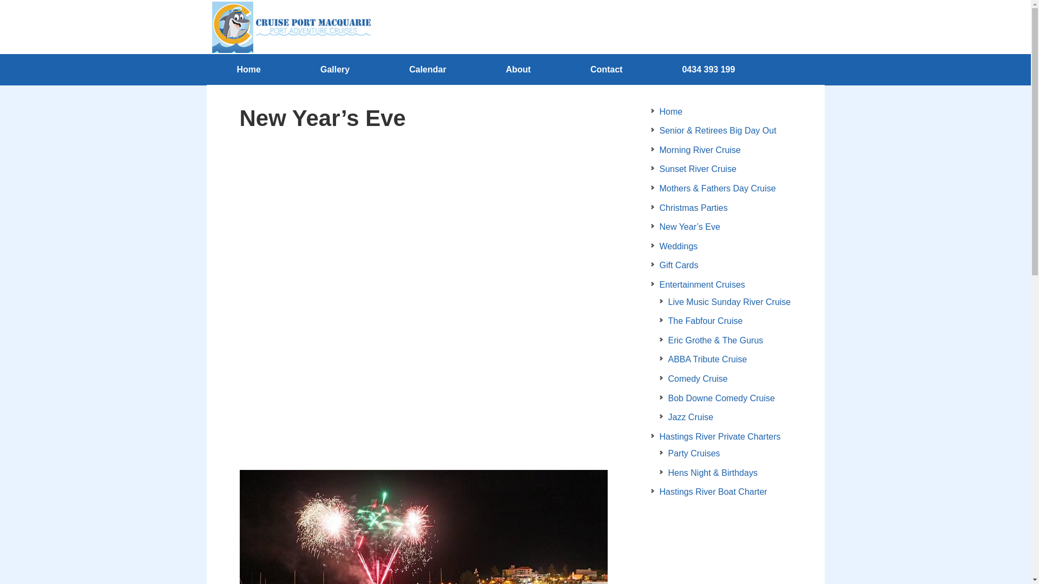 The height and width of the screenshot is (584, 1039). What do you see at coordinates (698, 379) in the screenshot?
I see `Comedy Cruise` at bounding box center [698, 379].